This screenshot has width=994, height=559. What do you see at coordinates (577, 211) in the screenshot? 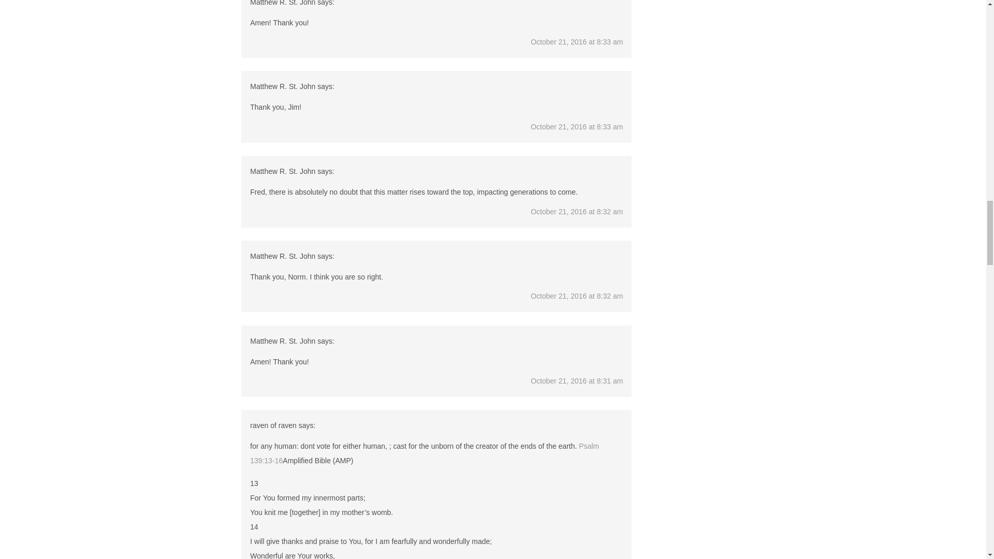
I see `October 21, 2016 at 8:32 am` at bounding box center [577, 211].